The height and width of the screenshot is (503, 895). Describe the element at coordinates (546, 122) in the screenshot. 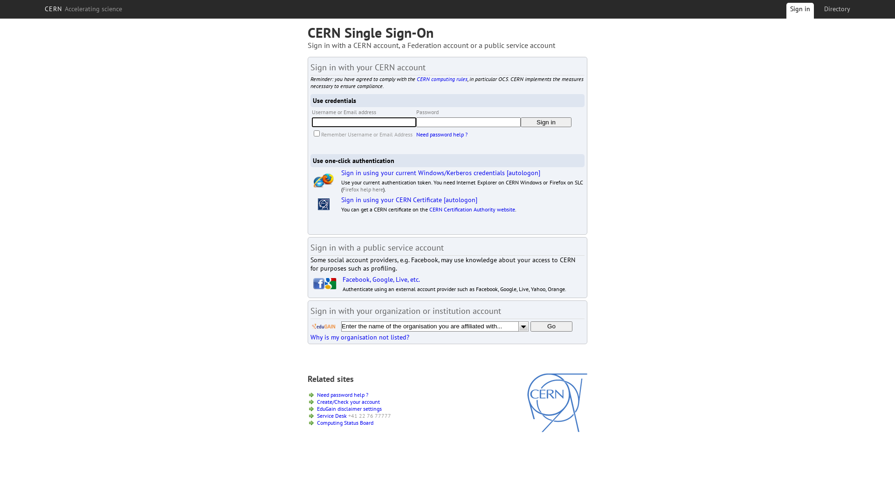

I see `Sign in` at that location.